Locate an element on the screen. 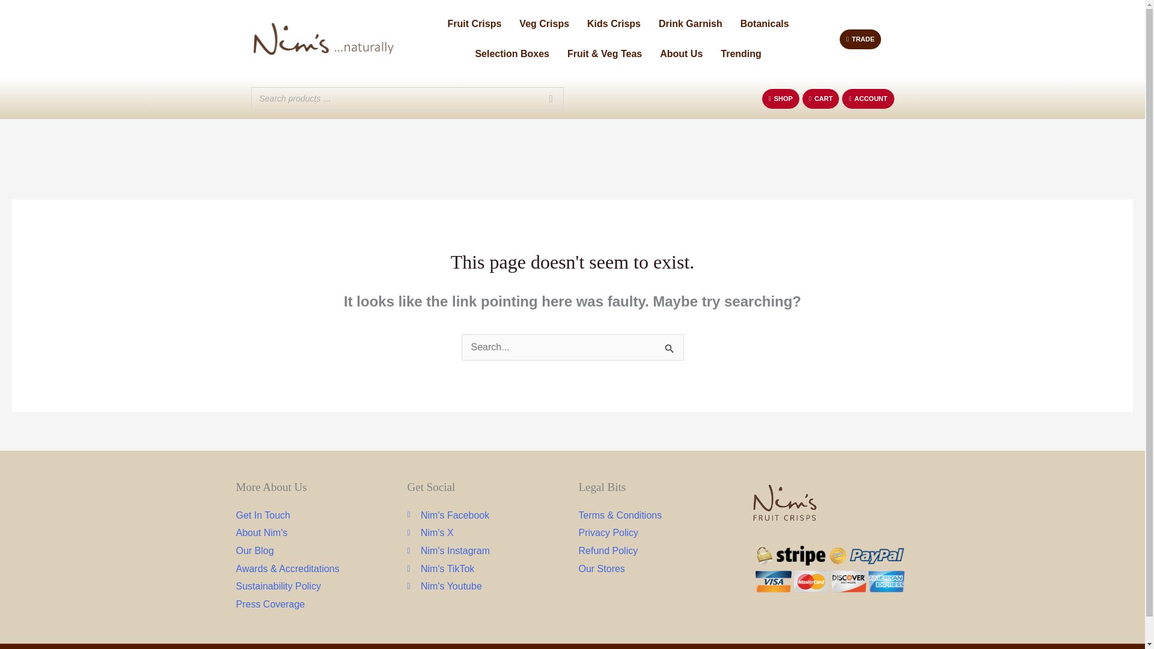 The width and height of the screenshot is (1154, 649). Botanicals is located at coordinates (765, 24).